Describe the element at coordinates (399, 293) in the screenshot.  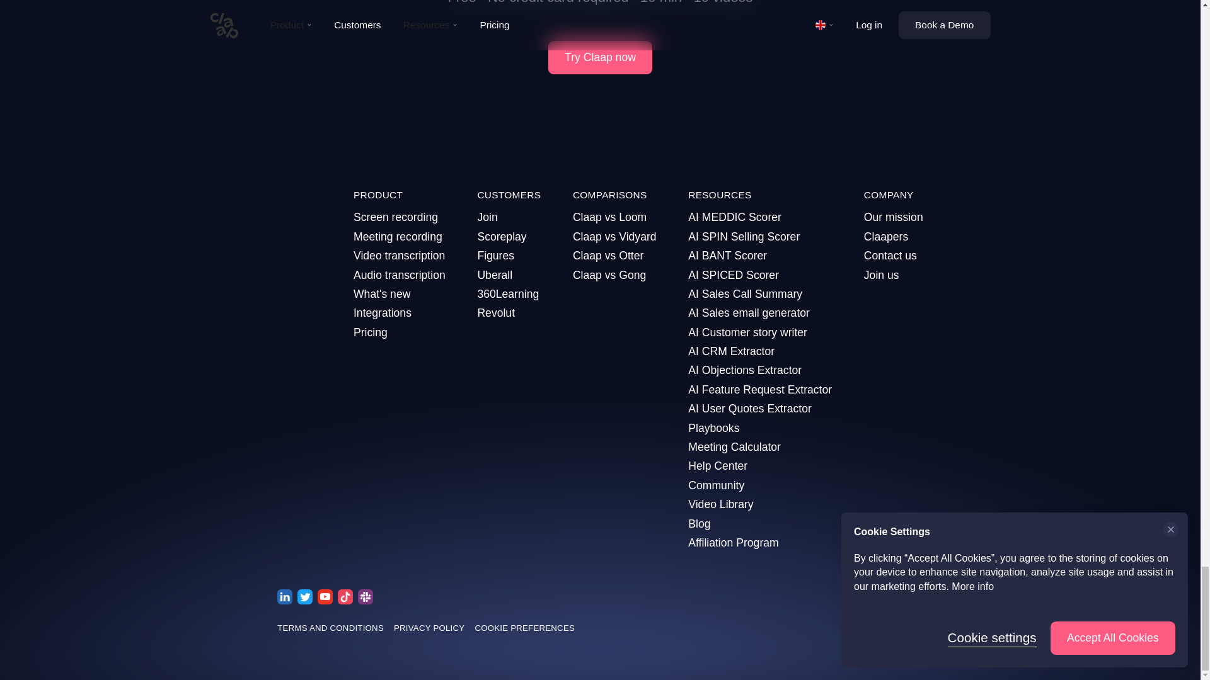
I see `What's new` at that location.